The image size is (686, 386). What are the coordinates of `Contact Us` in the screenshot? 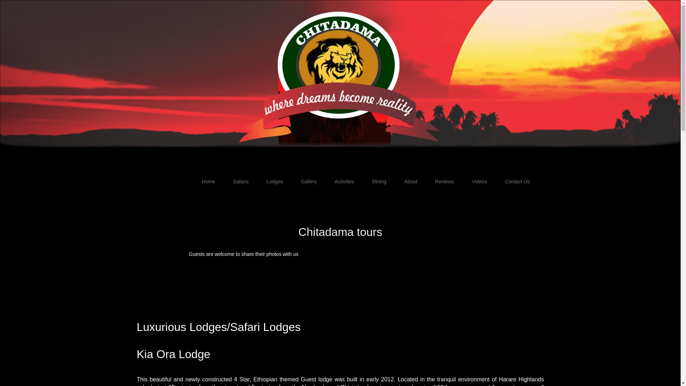 It's located at (517, 182).